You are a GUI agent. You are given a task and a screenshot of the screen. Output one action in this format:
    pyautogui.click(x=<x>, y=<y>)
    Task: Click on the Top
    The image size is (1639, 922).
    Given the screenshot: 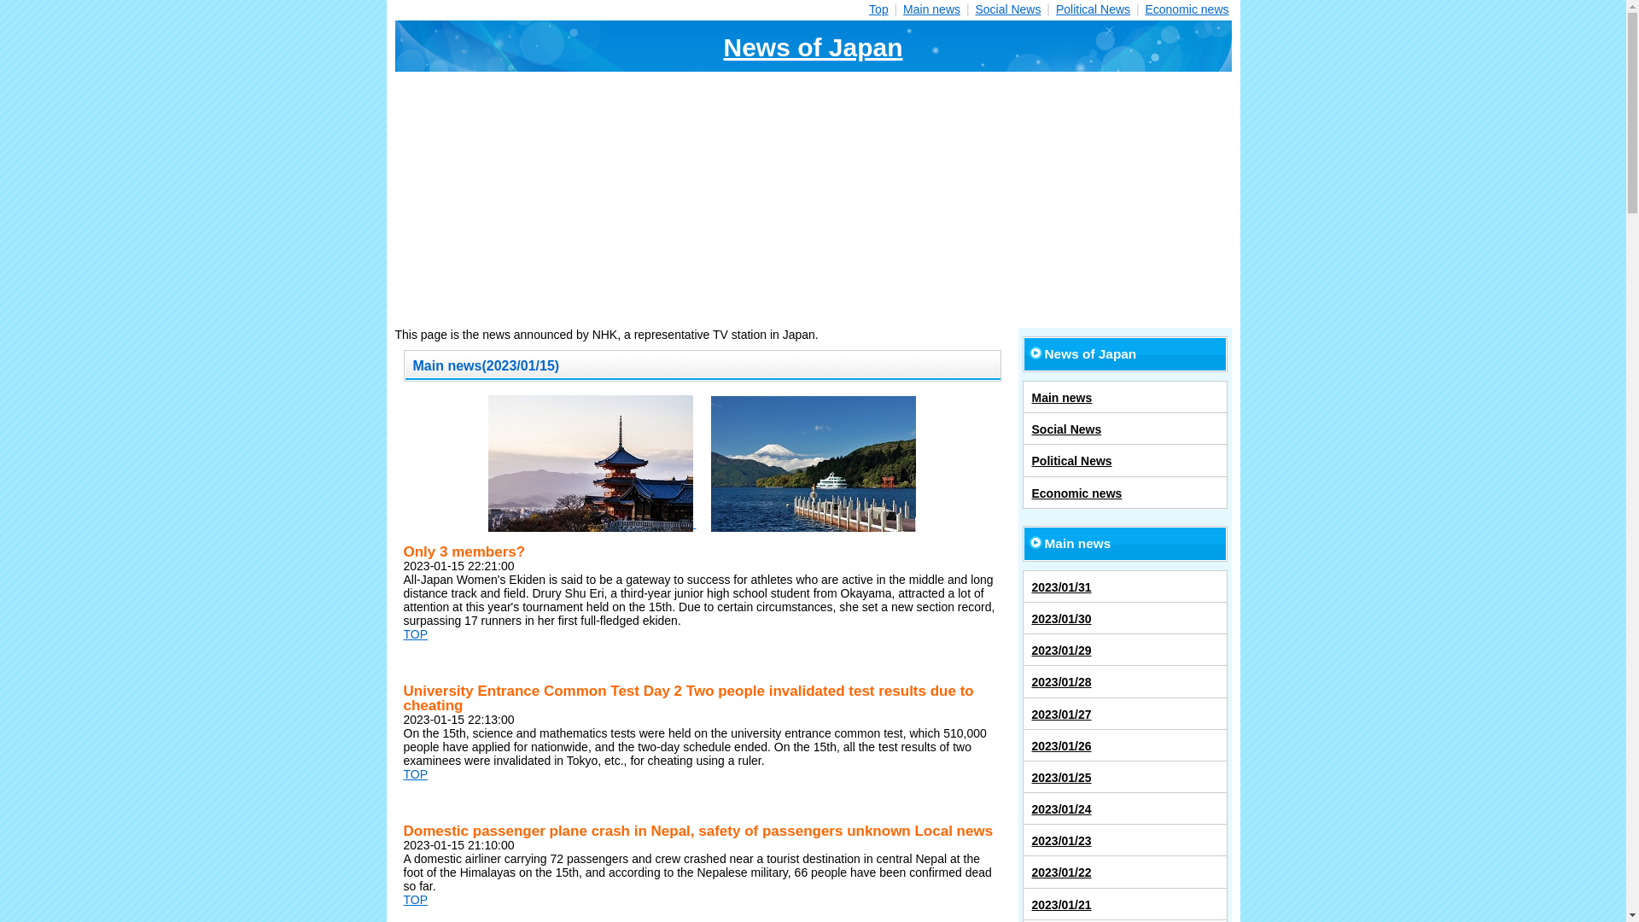 What is the action you would take?
    pyautogui.click(x=878, y=9)
    